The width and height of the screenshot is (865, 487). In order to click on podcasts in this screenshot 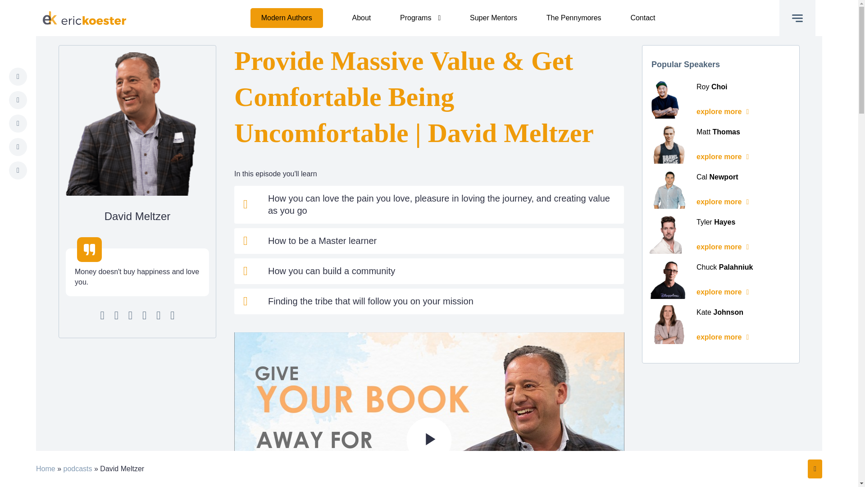, I will do `click(77, 469)`.